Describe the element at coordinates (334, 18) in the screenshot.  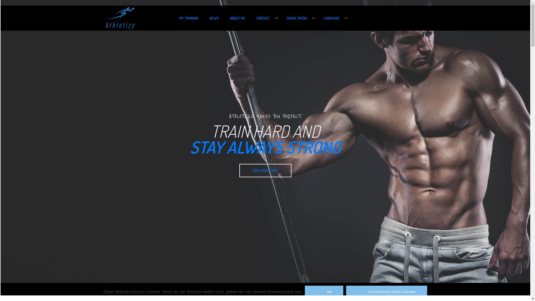
I see `LANGUAGE` at that location.